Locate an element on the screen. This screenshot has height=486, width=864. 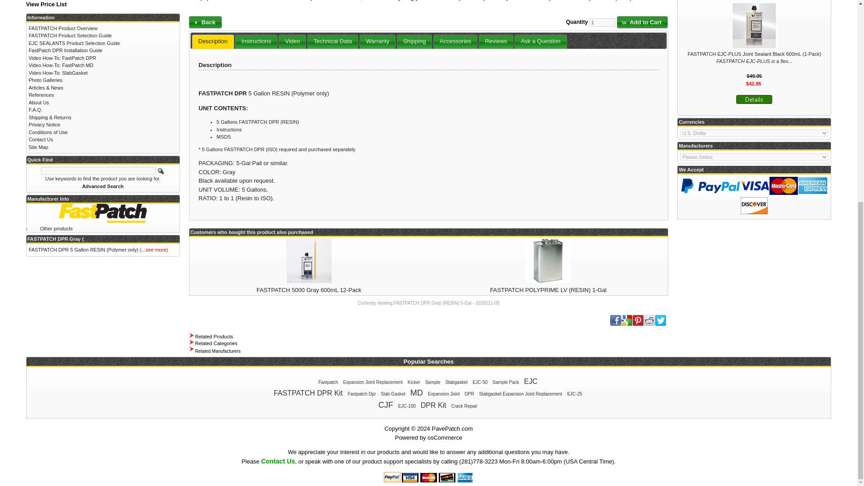
Video is located at coordinates (292, 41).